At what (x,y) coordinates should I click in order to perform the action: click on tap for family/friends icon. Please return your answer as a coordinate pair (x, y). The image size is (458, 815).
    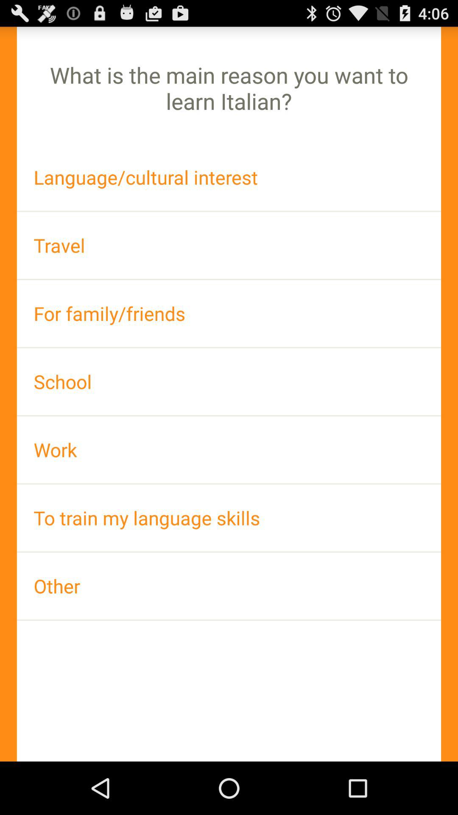
    Looking at the image, I should click on (229, 313).